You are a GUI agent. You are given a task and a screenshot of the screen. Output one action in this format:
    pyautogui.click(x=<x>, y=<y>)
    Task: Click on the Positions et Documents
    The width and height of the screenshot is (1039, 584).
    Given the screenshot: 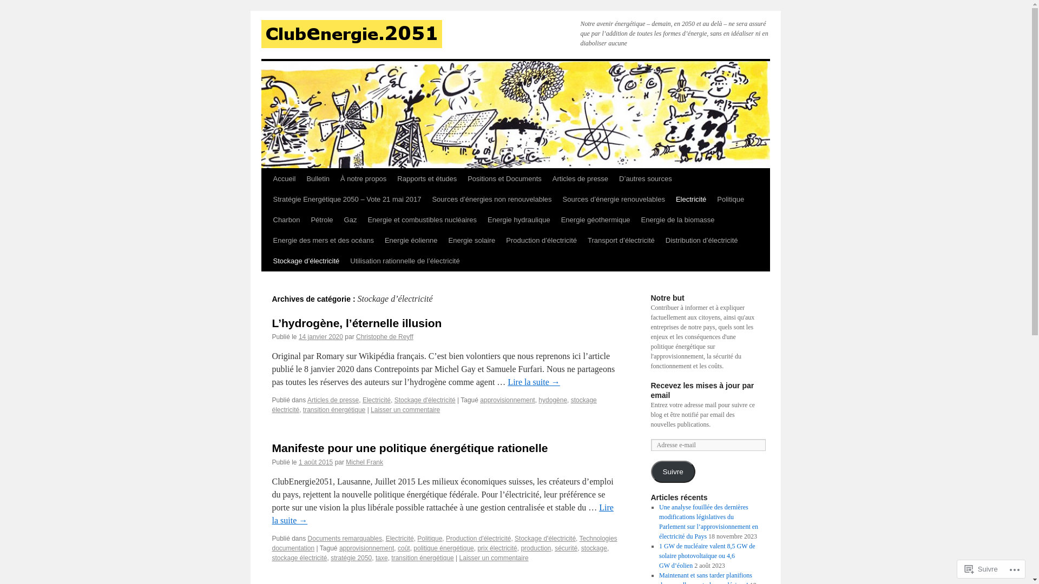 What is the action you would take?
    pyautogui.click(x=504, y=178)
    